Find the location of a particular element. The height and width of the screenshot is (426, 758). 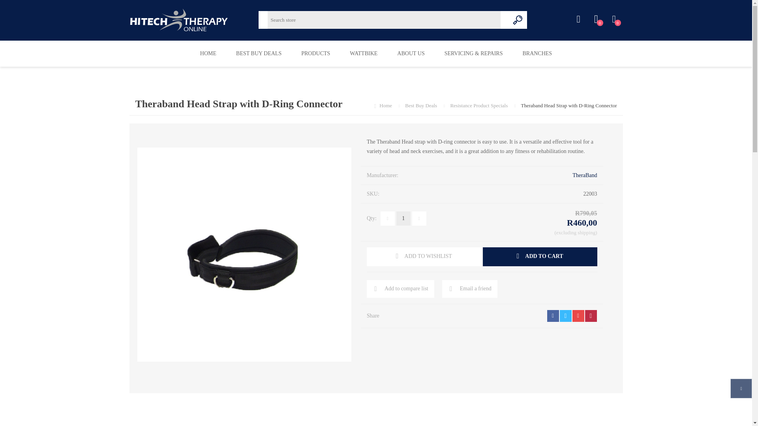

HOME is located at coordinates (208, 53).